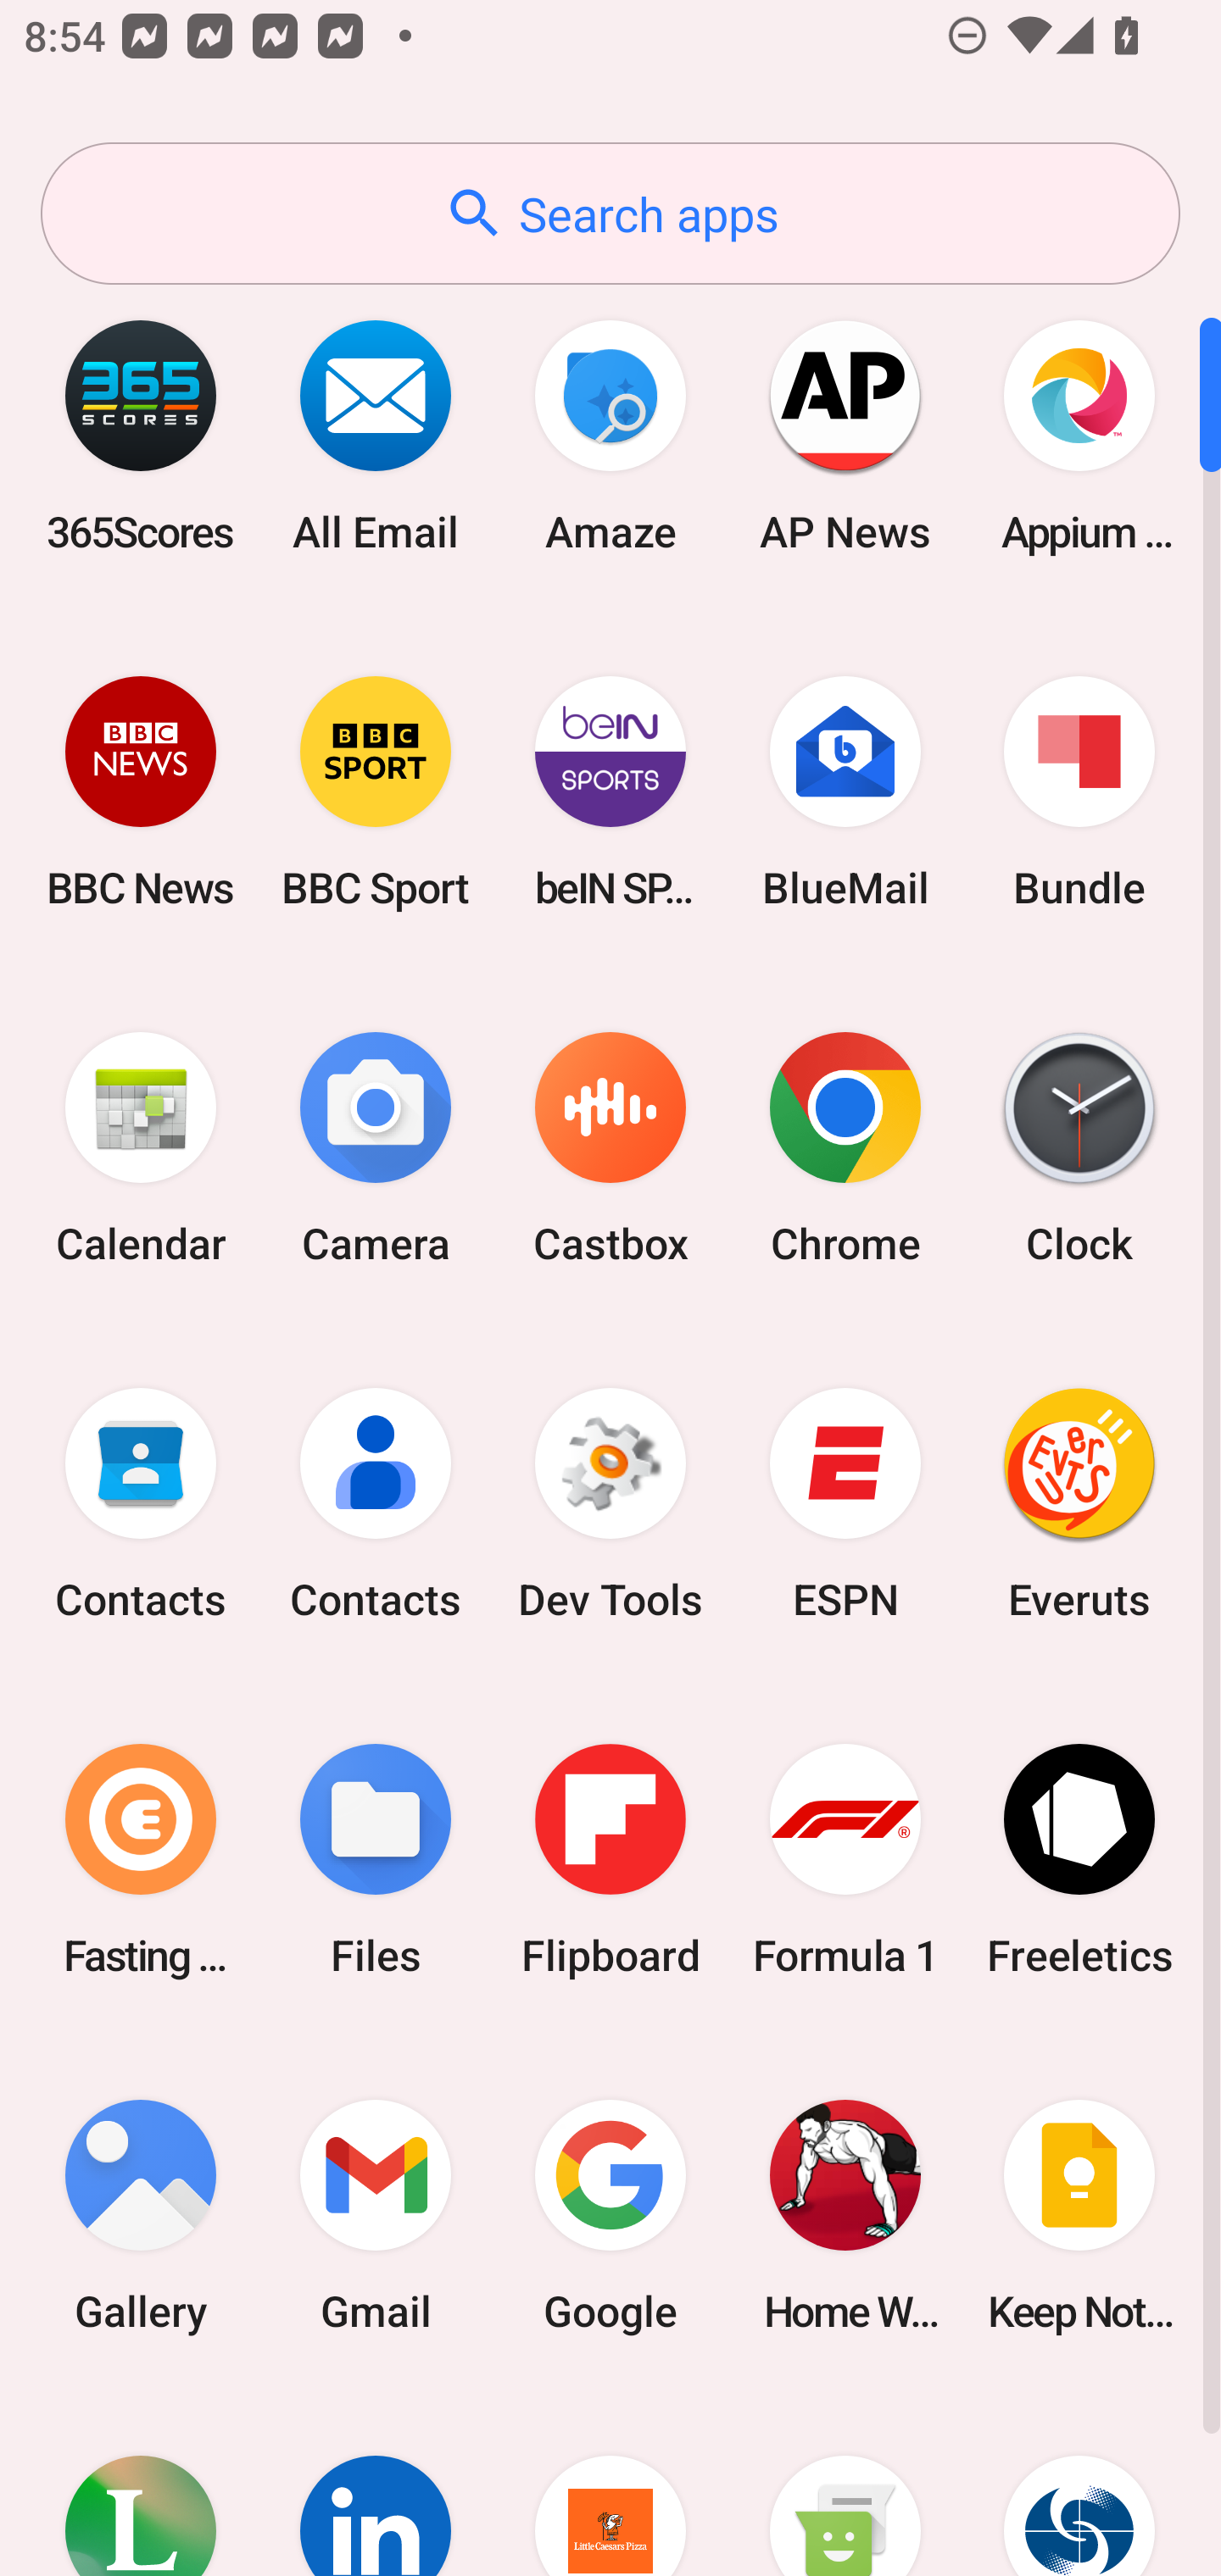 The width and height of the screenshot is (1221, 2576). Describe the element at coordinates (1079, 1859) in the screenshot. I see `Freeletics` at that location.